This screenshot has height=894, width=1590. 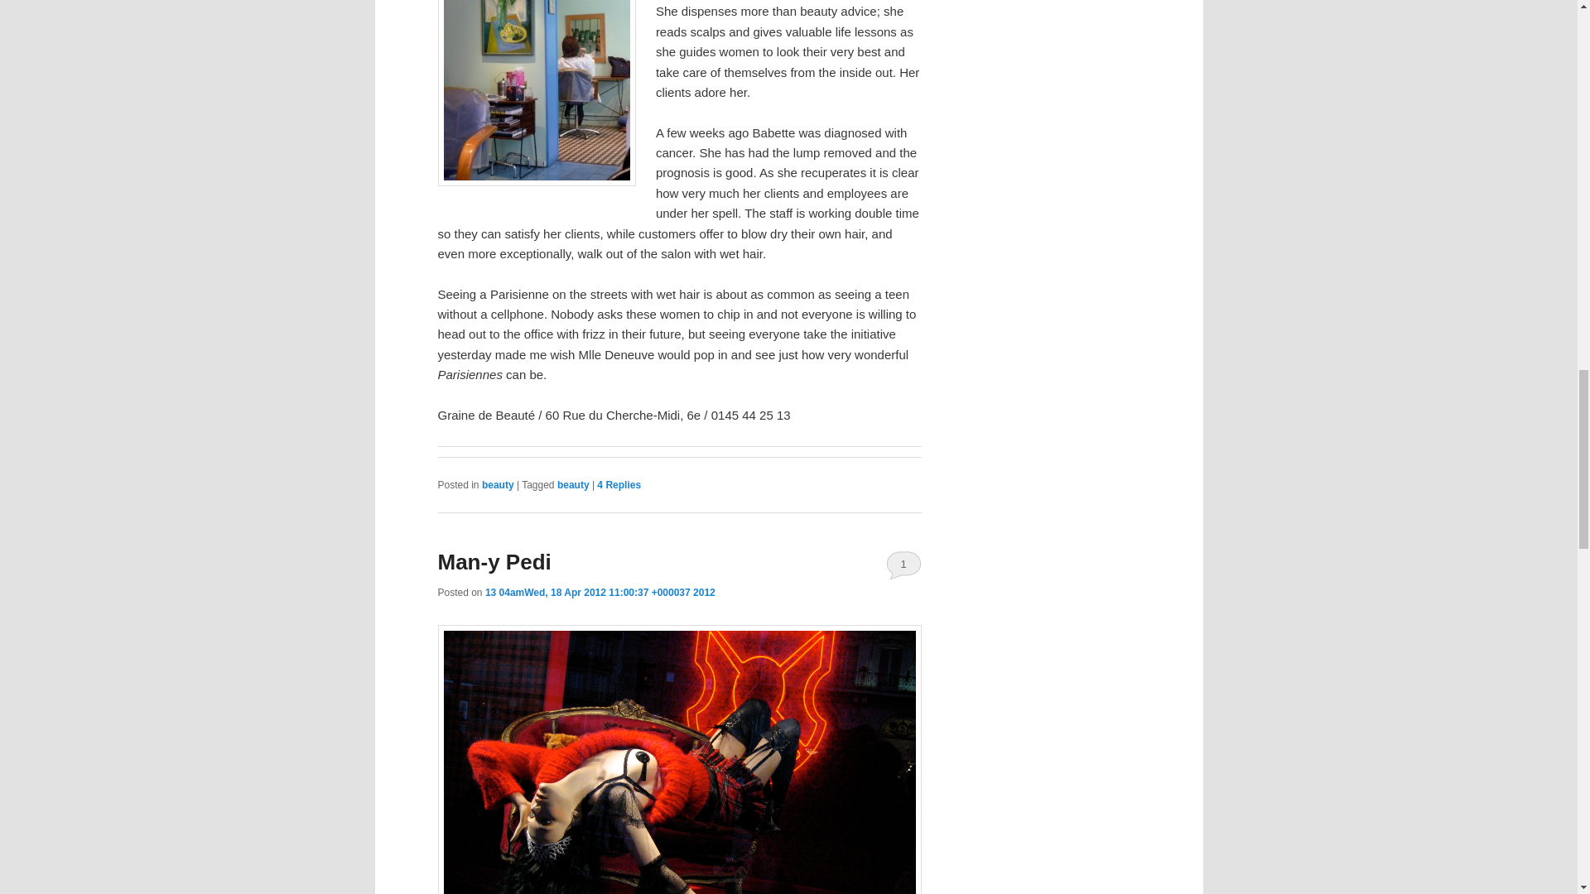 What do you see at coordinates (494, 562) in the screenshot?
I see `Man-y Pedi` at bounding box center [494, 562].